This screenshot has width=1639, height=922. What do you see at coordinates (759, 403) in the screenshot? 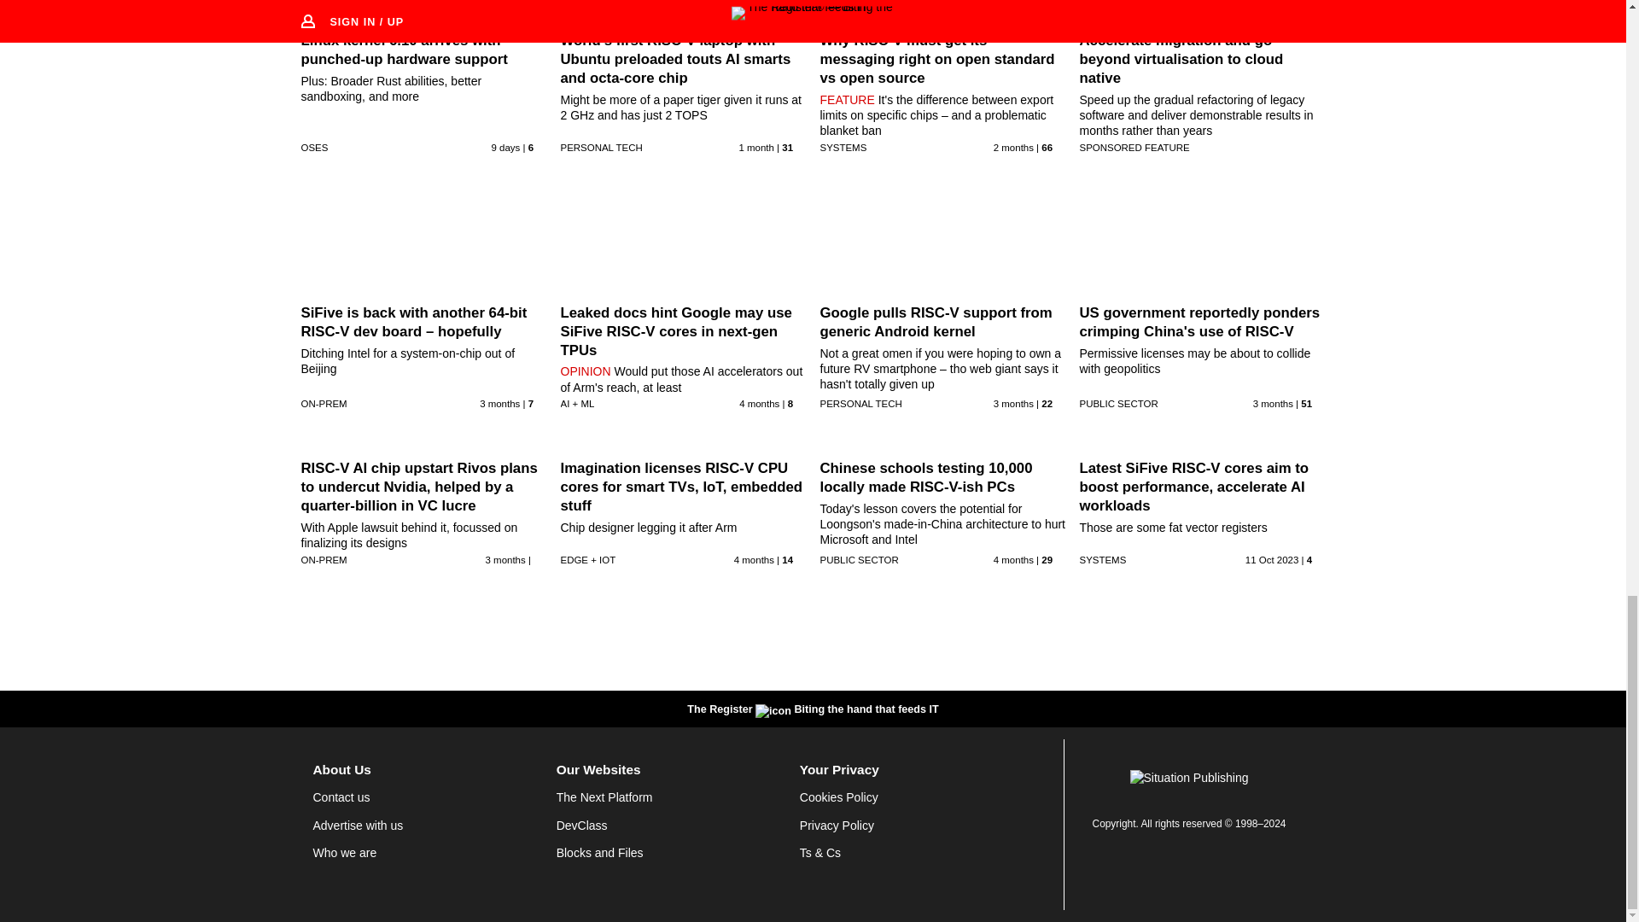
I see `13 Mar 2024 22:29` at bounding box center [759, 403].